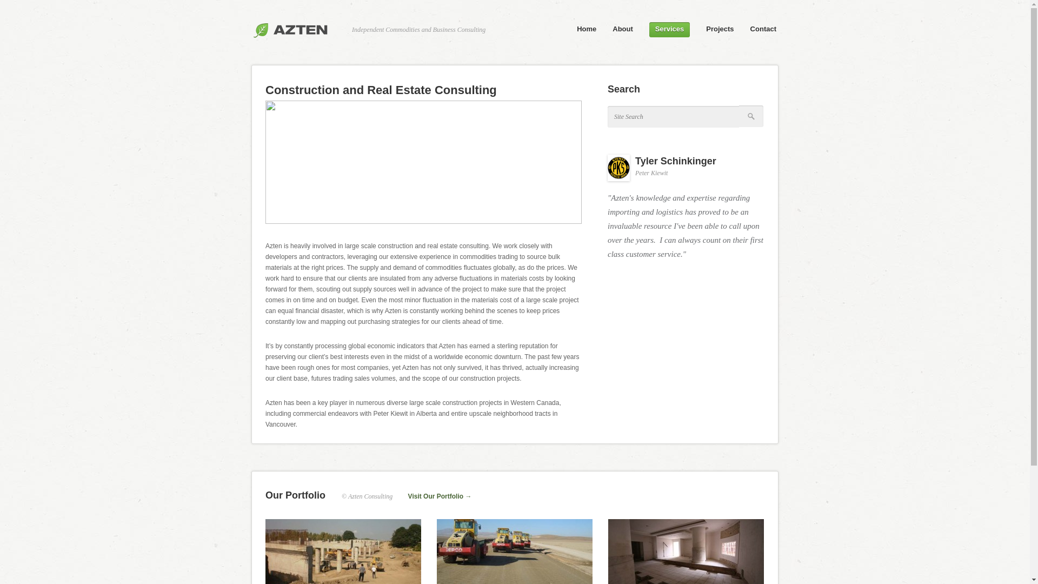  What do you see at coordinates (720, 29) in the screenshot?
I see `Projects` at bounding box center [720, 29].